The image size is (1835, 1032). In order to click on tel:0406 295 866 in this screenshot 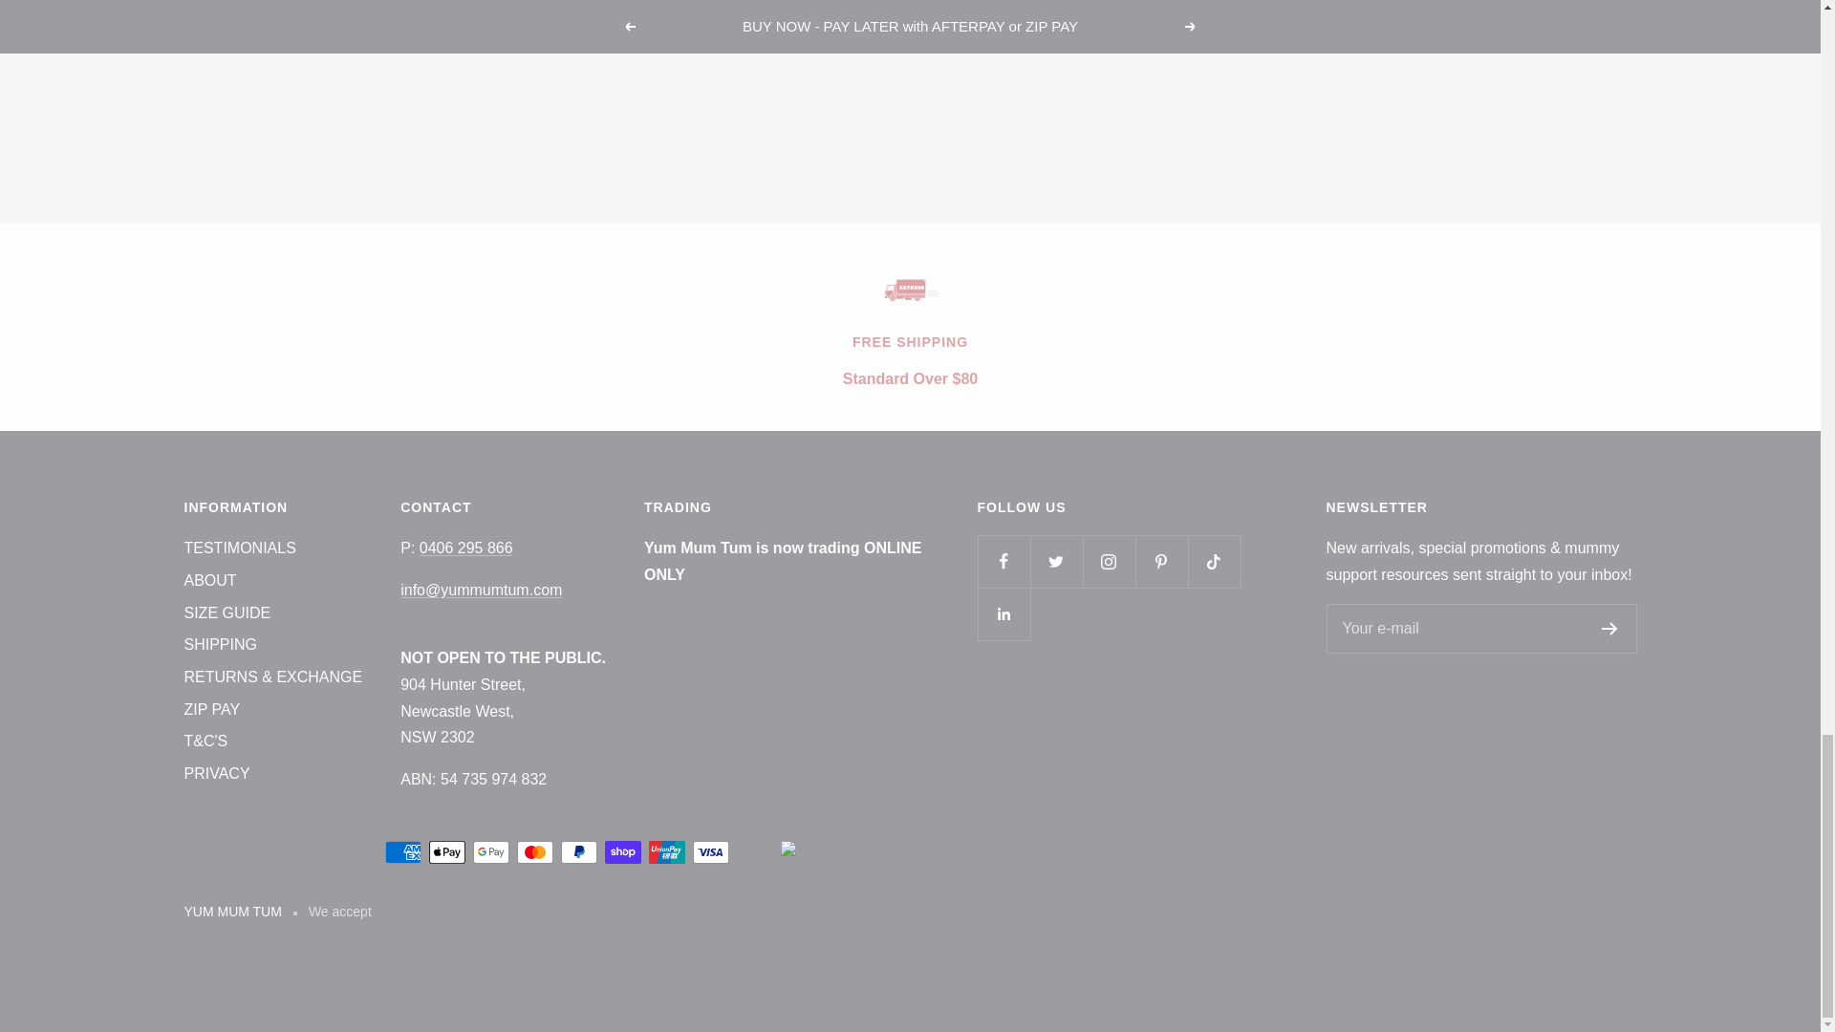, I will do `click(466, 548)`.